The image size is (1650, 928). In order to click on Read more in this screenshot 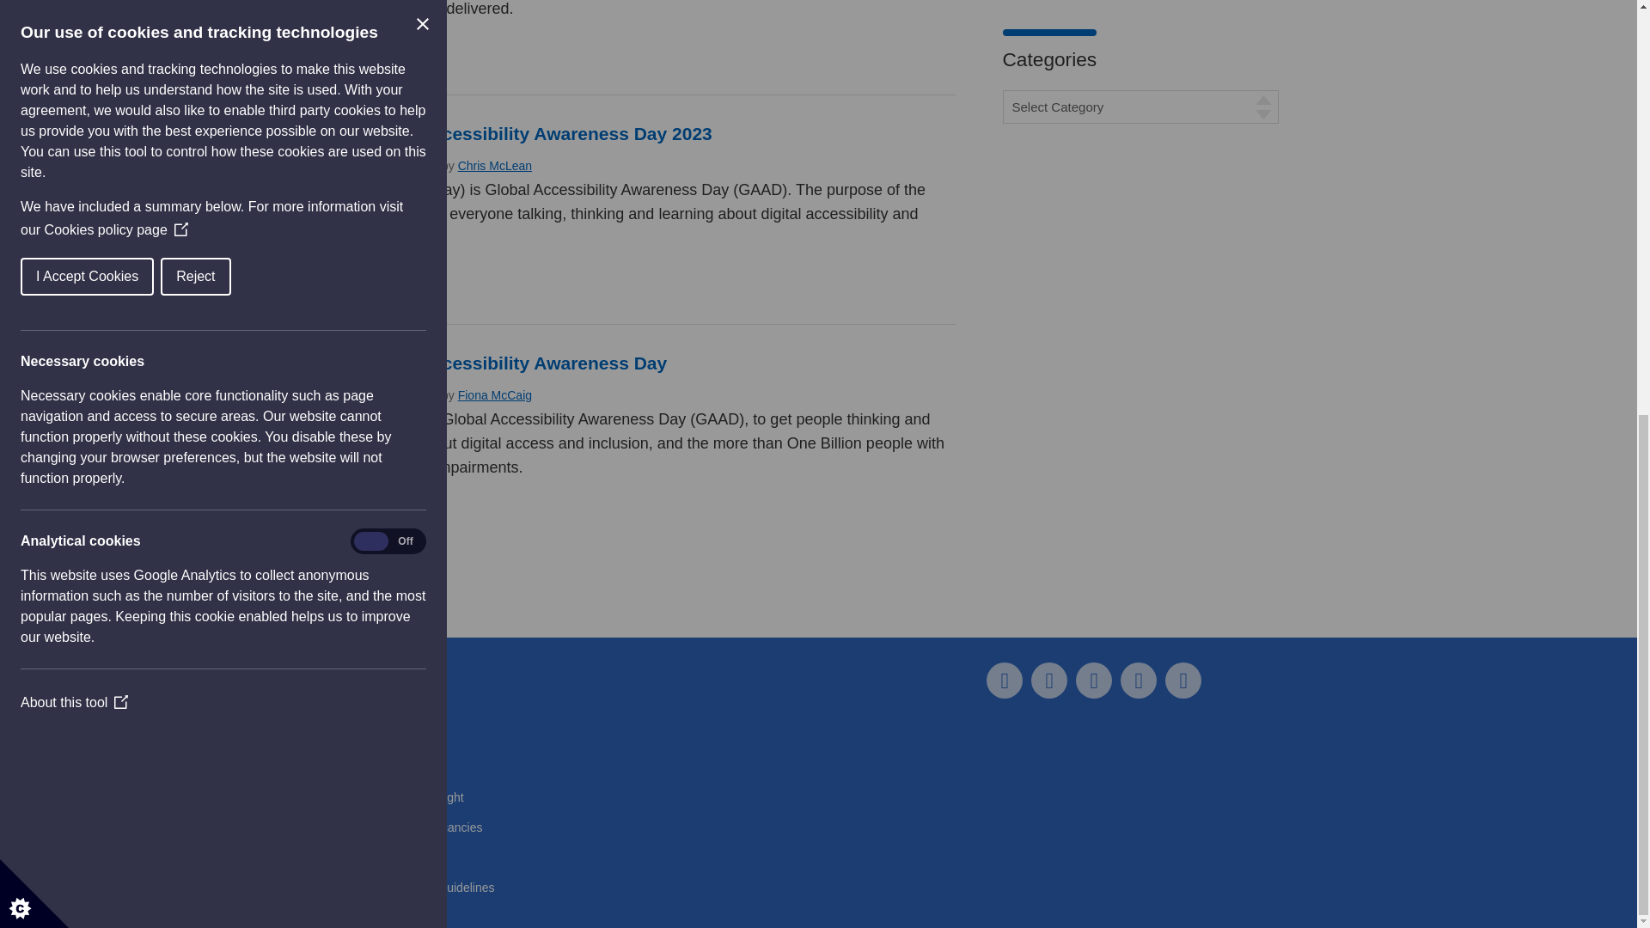, I will do `click(397, 57)`.